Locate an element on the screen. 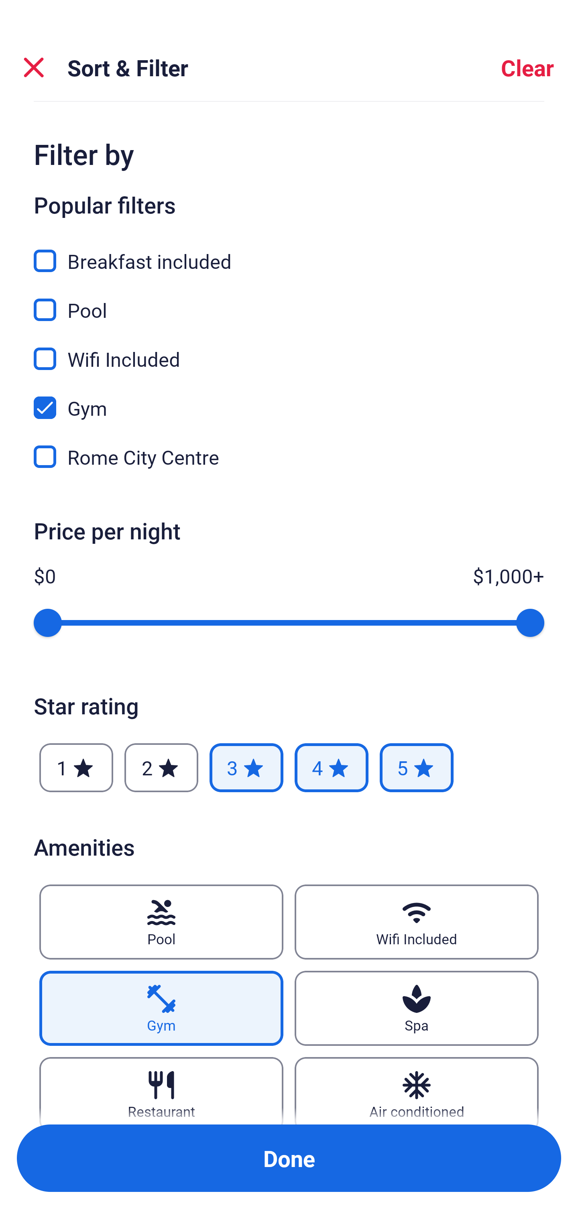 This screenshot has width=578, height=1220. 2 is located at coordinates (161, 768).